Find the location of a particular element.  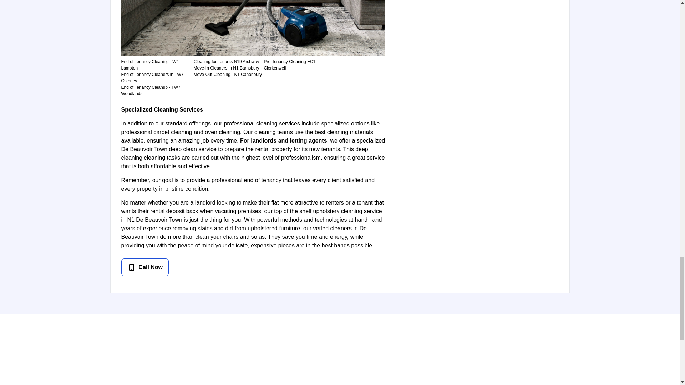

Call Now is located at coordinates (253, 267).